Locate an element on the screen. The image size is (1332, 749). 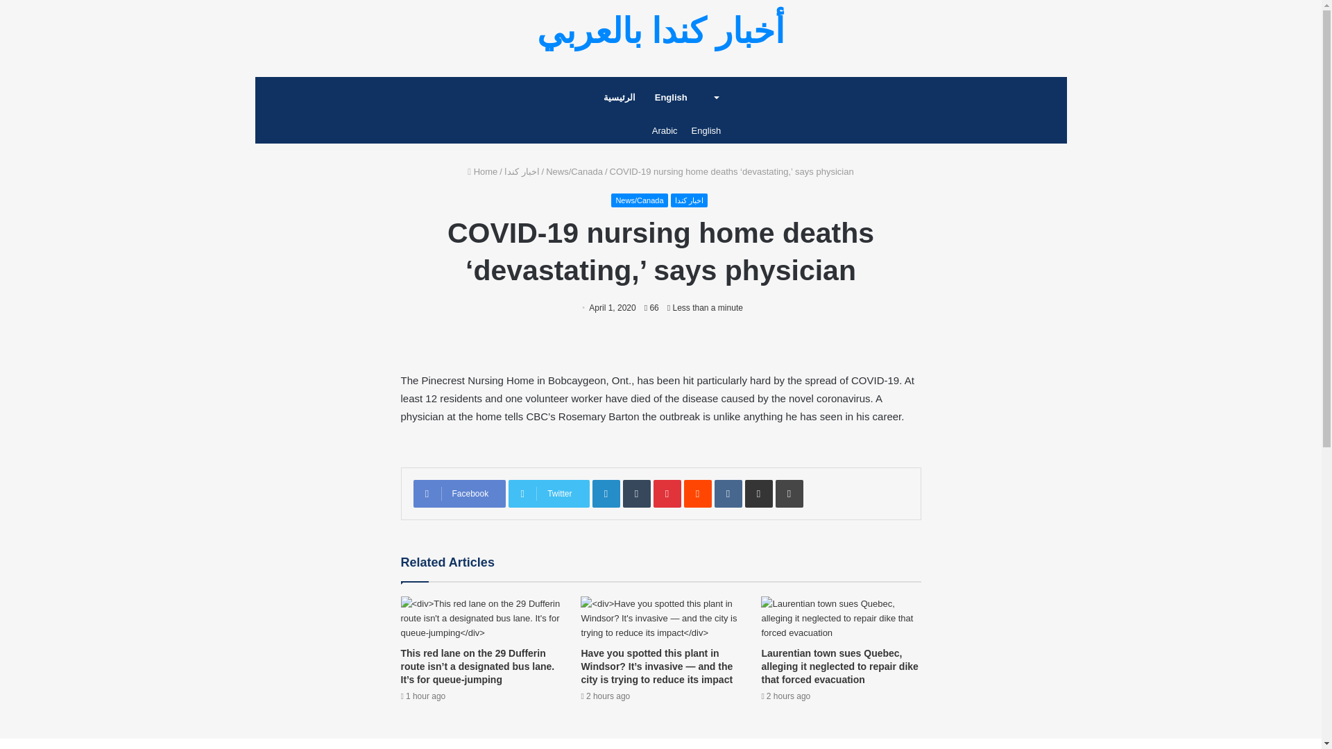
Reddit is located at coordinates (698, 494).